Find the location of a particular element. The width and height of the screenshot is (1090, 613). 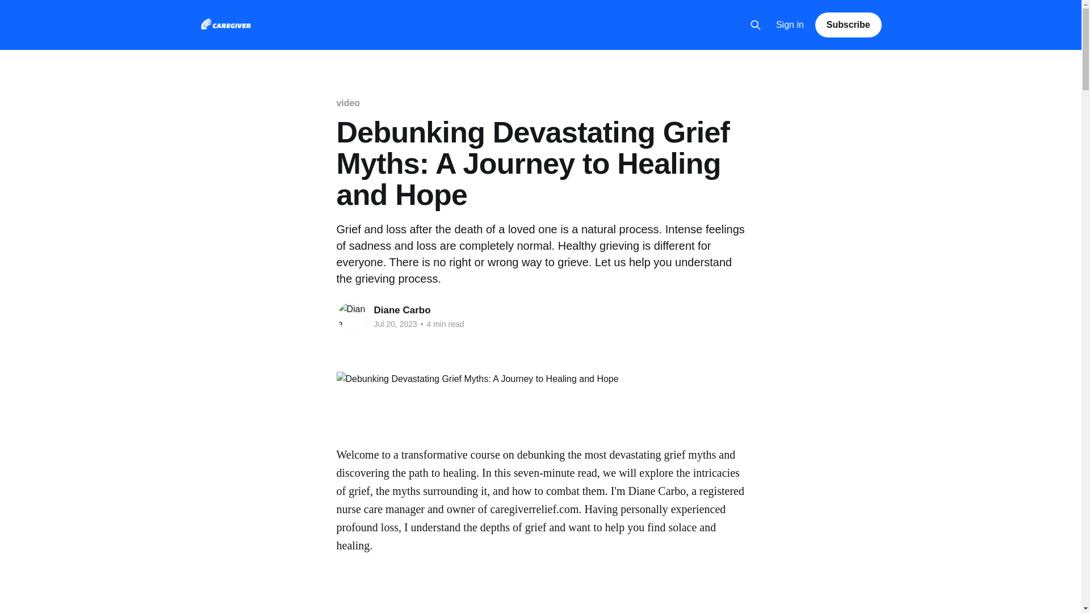

video is located at coordinates (347, 103).